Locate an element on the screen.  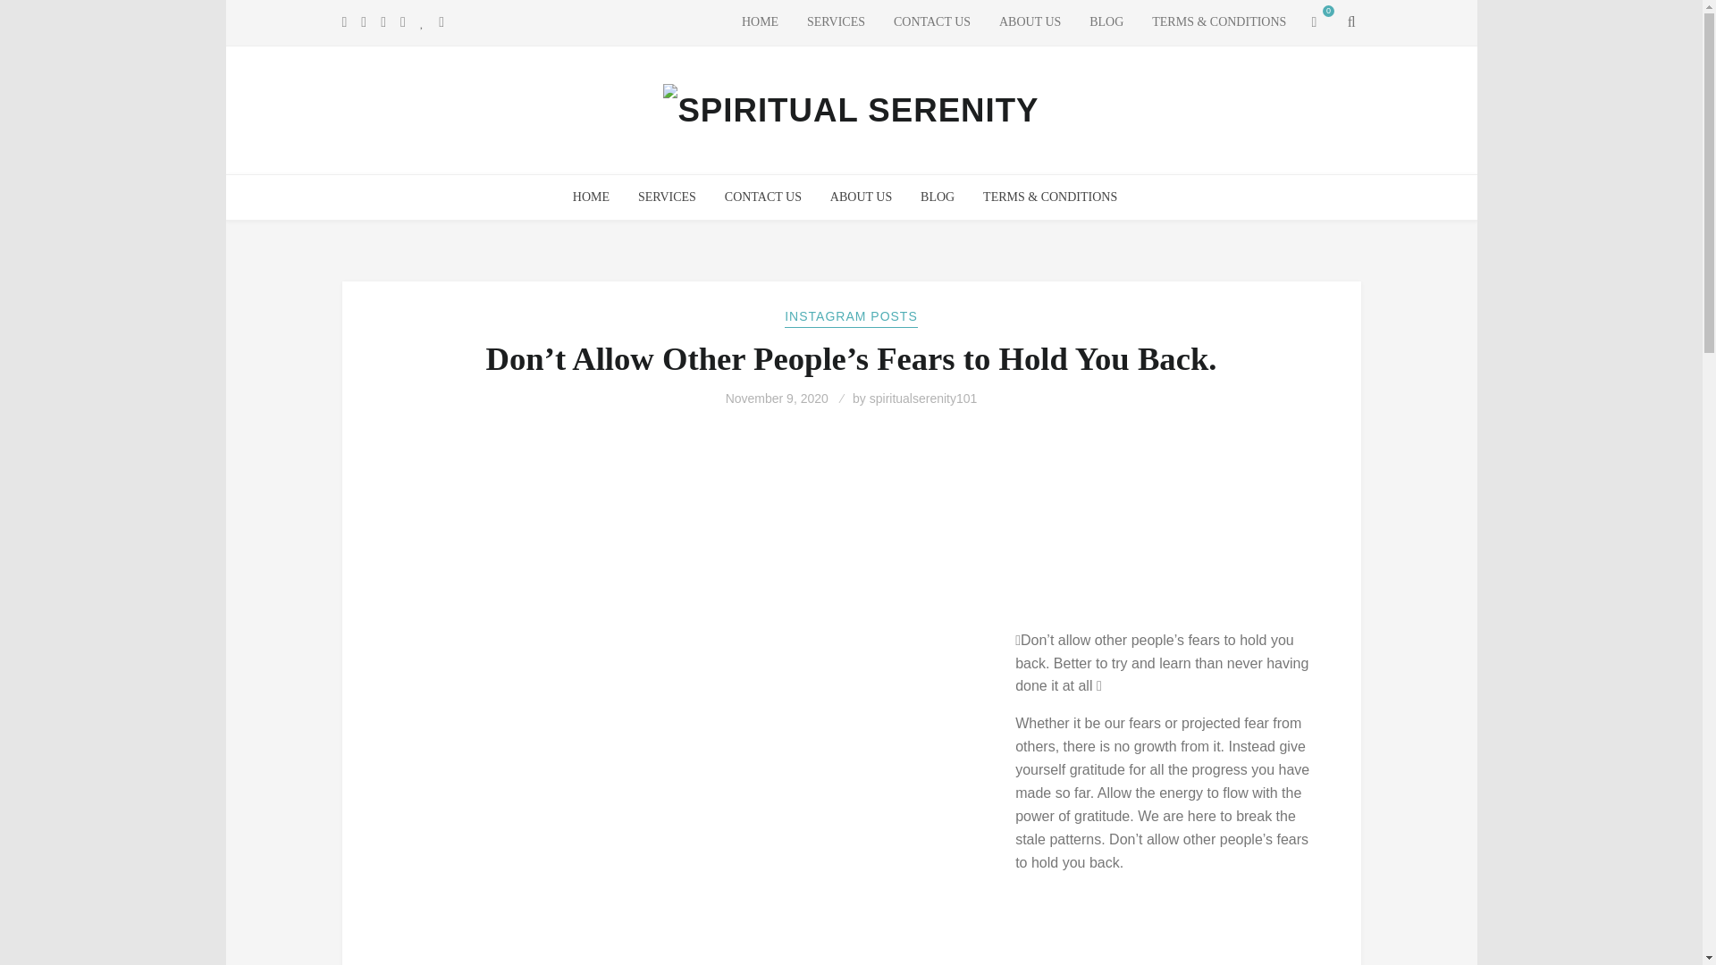
ABOUT US is located at coordinates (861, 197).